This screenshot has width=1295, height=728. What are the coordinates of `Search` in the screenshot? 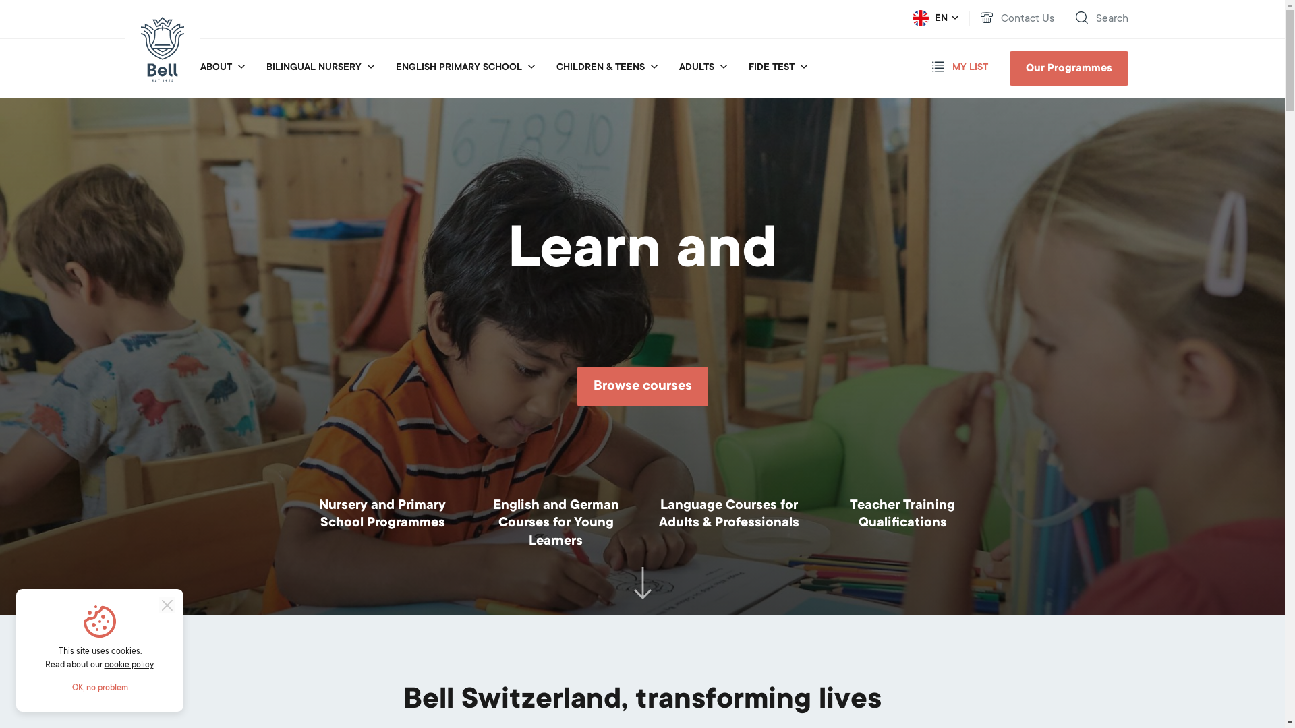 It's located at (1101, 19).